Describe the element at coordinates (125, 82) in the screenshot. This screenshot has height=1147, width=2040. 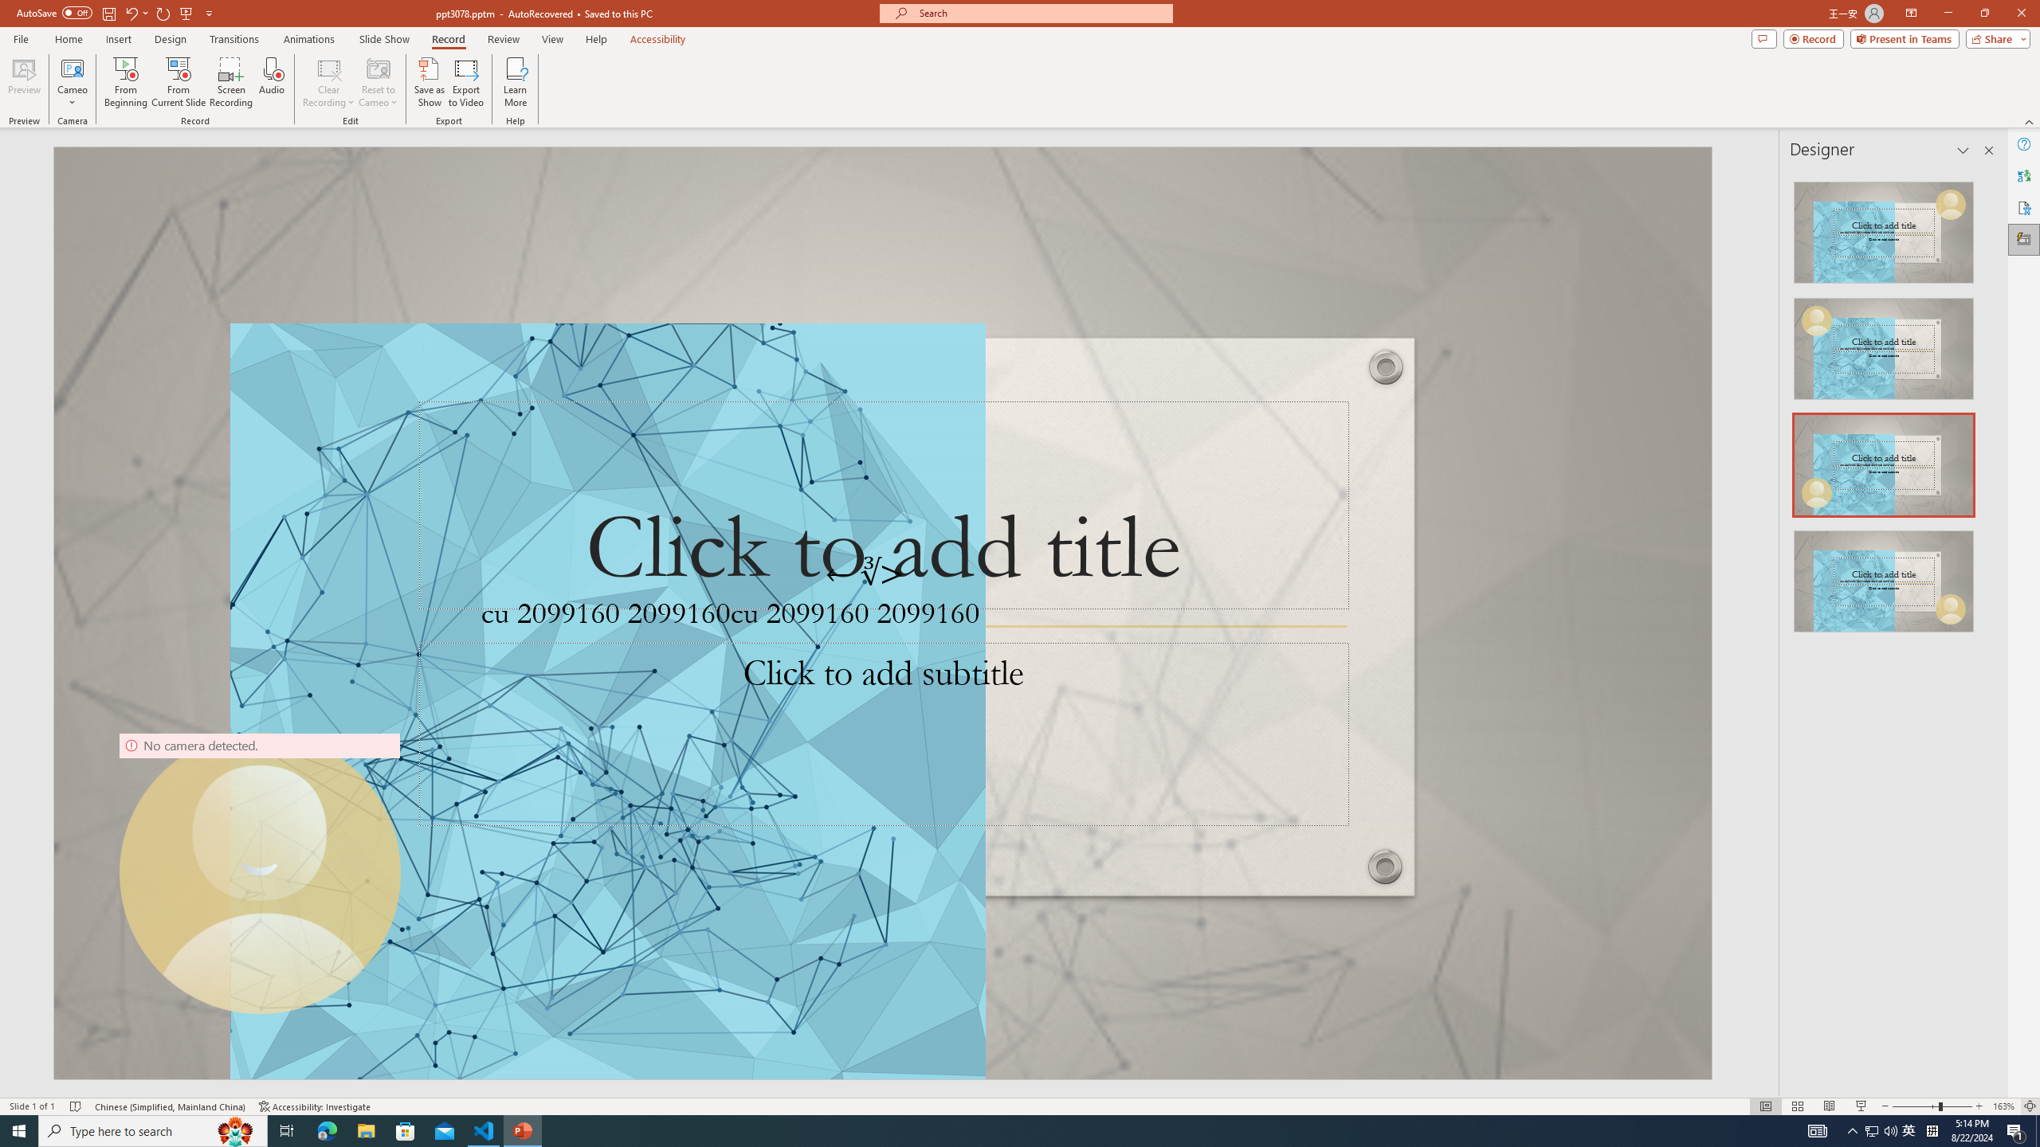
I see `From Beginning...` at that location.